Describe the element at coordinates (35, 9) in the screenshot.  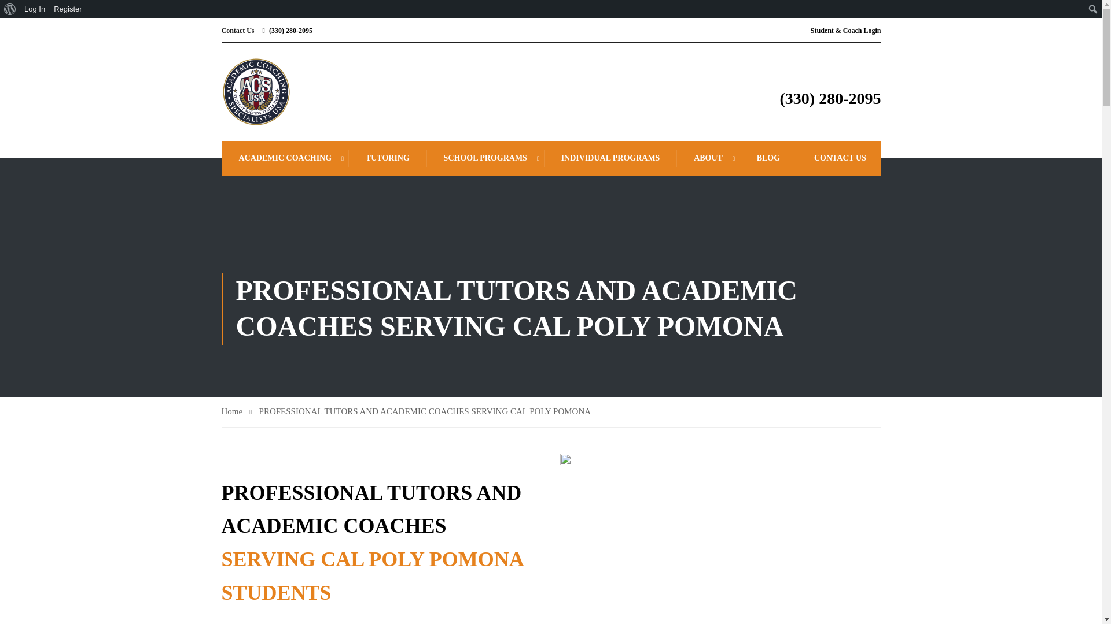
I see `Log In` at that location.